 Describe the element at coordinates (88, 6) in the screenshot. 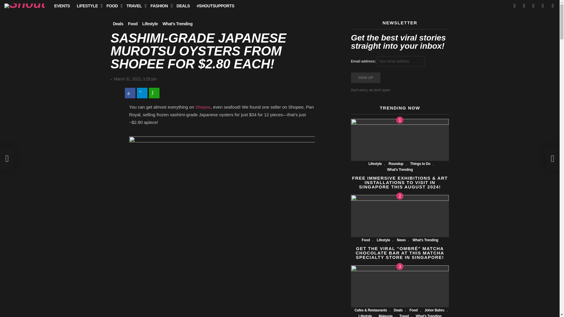

I see `LIFESTYLE` at that location.